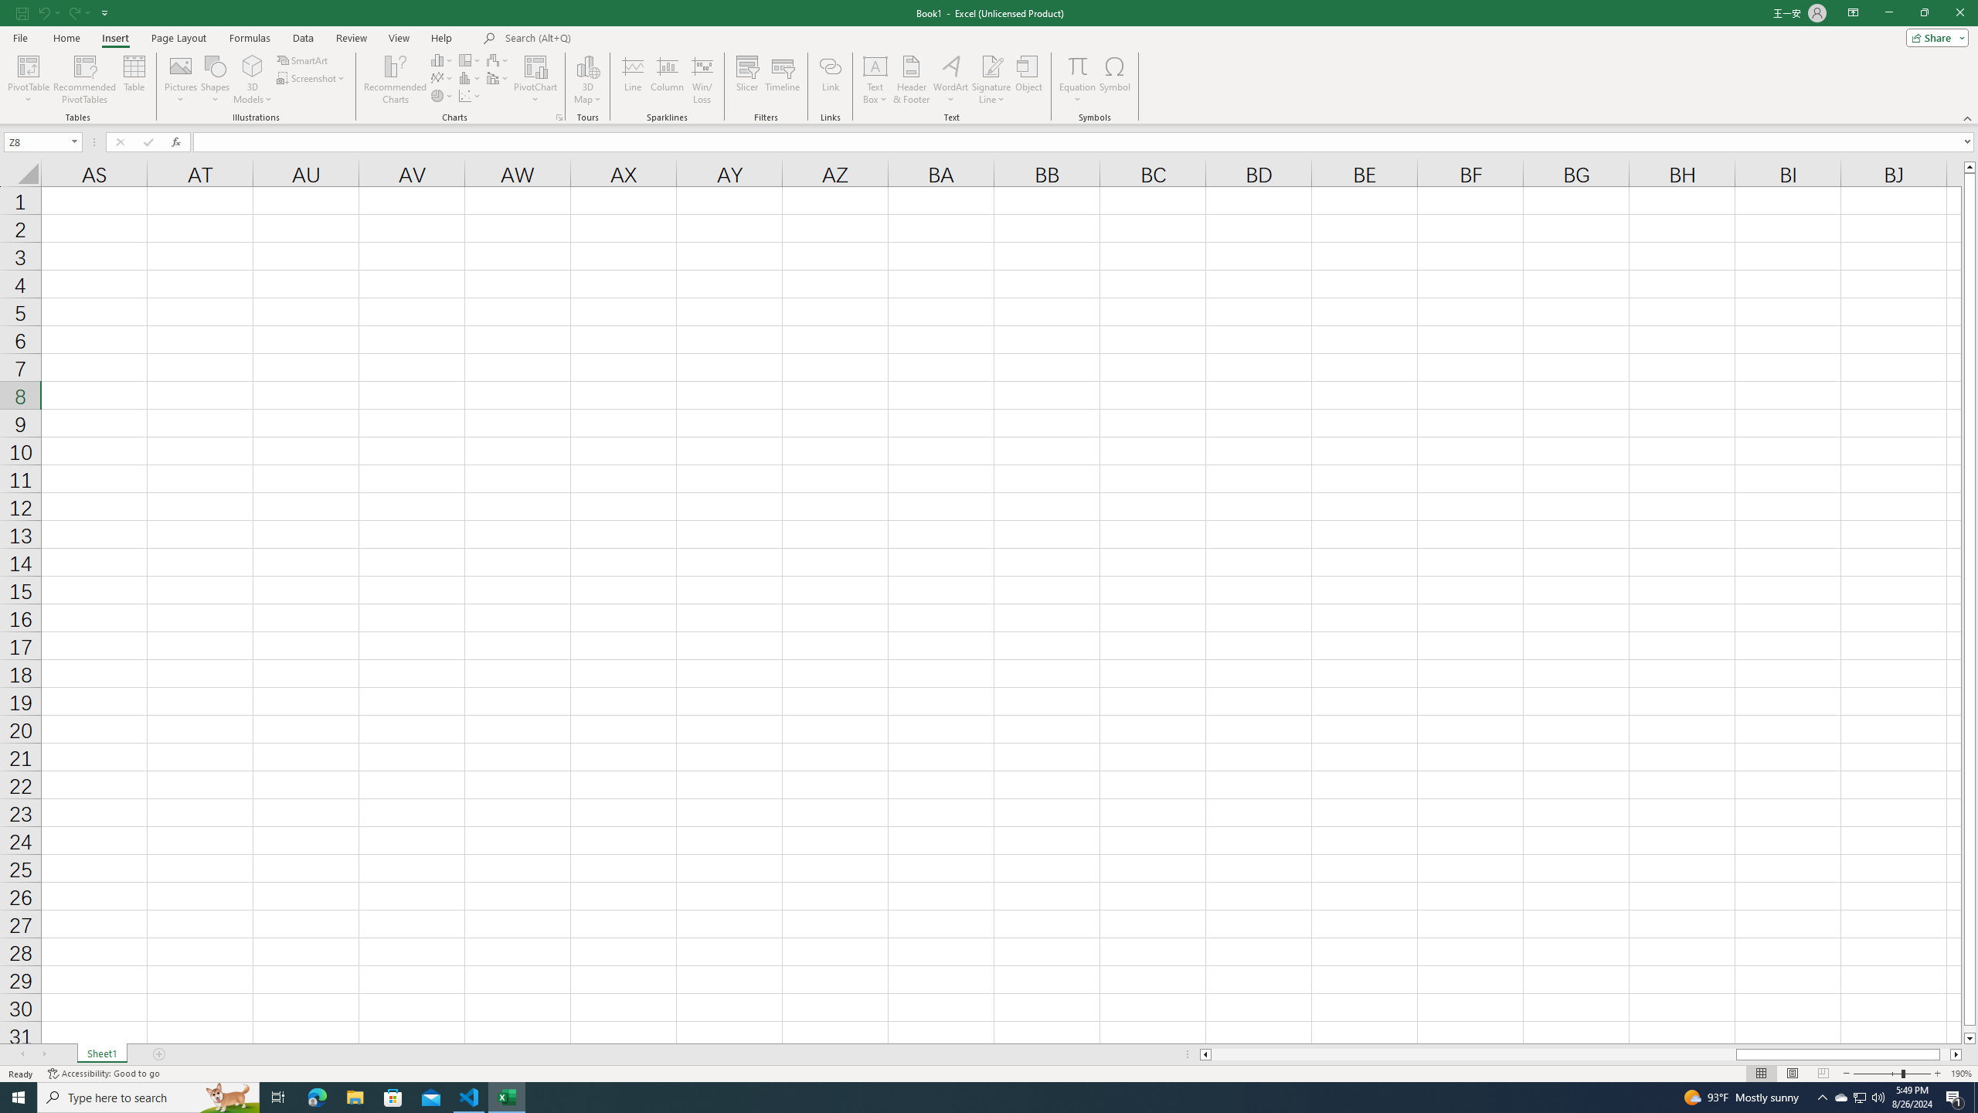 The width and height of the screenshot is (1978, 1113). What do you see at coordinates (830, 80) in the screenshot?
I see `Link` at bounding box center [830, 80].